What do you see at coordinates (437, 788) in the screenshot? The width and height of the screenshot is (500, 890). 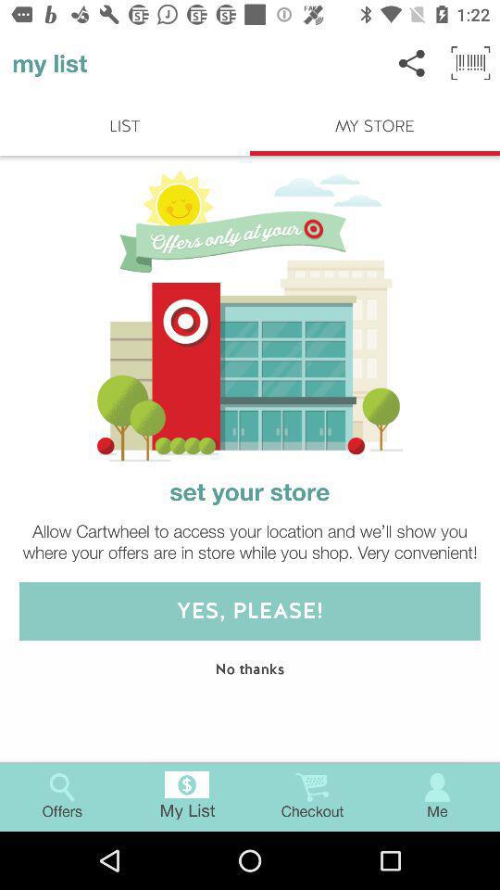 I see `click on the icon which is at bottom right of the page` at bounding box center [437, 788].